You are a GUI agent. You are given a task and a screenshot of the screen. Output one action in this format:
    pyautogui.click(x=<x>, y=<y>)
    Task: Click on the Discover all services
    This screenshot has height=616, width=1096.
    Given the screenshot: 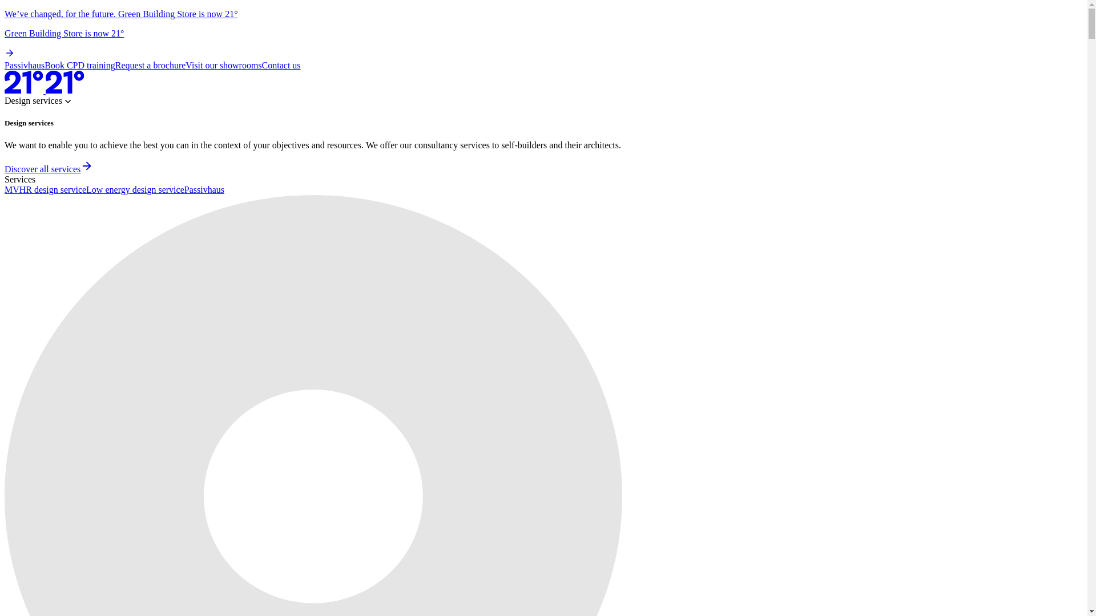 What is the action you would take?
    pyautogui.click(x=49, y=169)
    